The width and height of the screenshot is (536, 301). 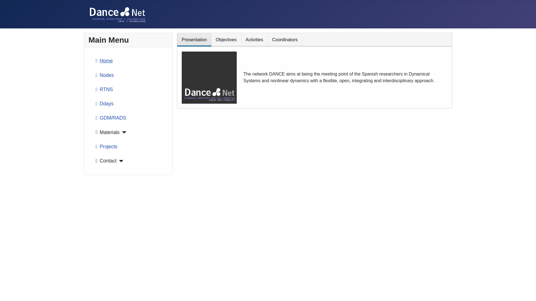 What do you see at coordinates (103, 104) in the screenshot?
I see `Ddays` at bounding box center [103, 104].